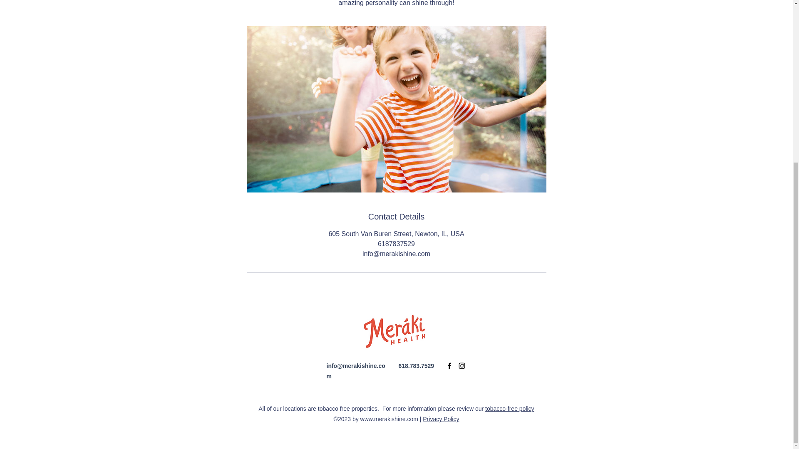 The image size is (799, 449). What do you see at coordinates (389, 419) in the screenshot?
I see `www.merakishine.com` at bounding box center [389, 419].